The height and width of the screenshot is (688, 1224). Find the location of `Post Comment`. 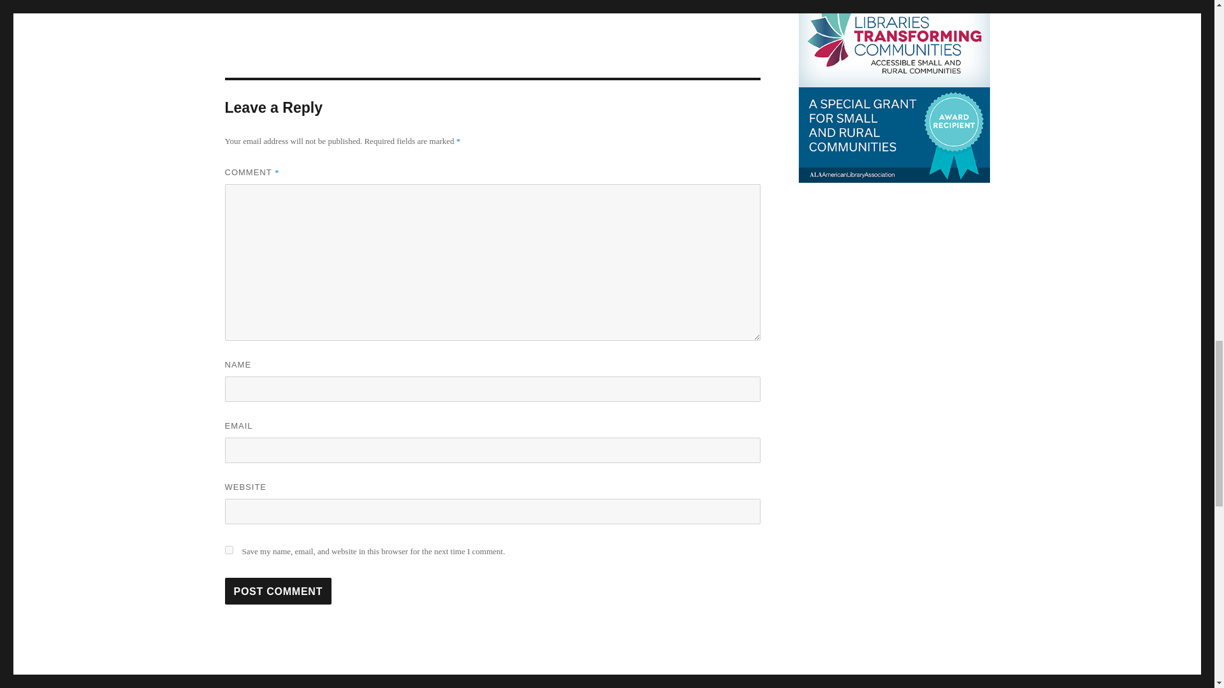

Post Comment is located at coordinates (492, 683).